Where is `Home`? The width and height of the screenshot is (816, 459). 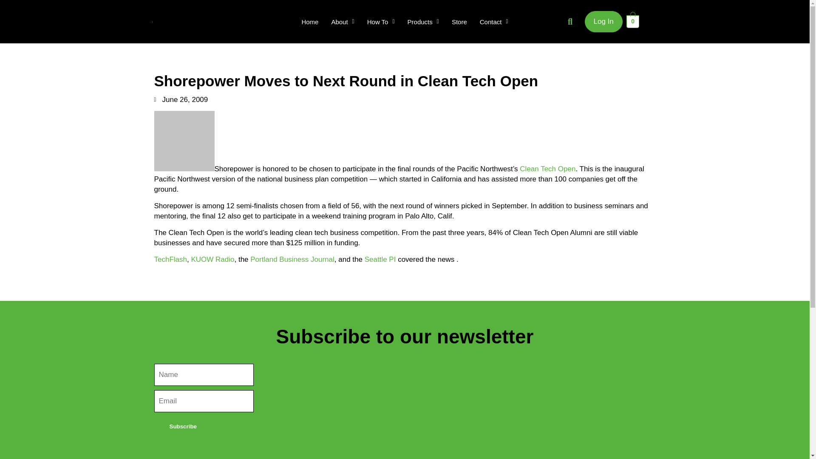
Home is located at coordinates (309, 22).